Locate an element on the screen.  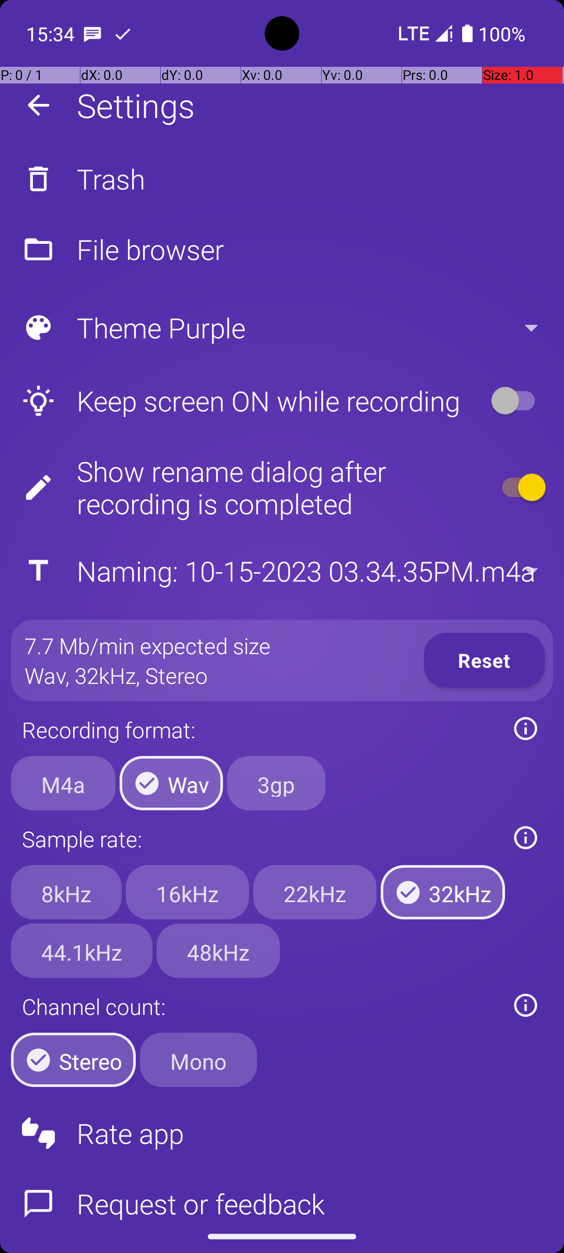
Contacts notification: Finished exporting contacts.vcf. is located at coordinates (123, 33).